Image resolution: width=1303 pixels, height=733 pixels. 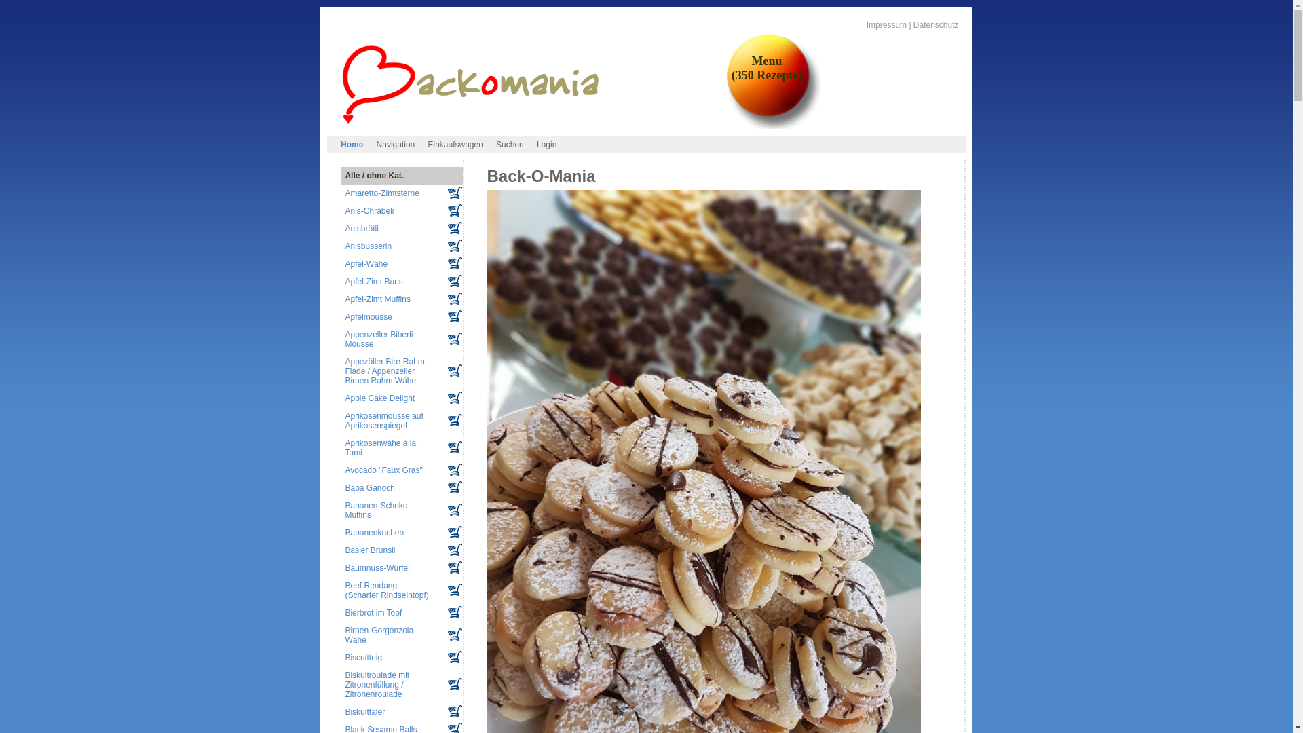 What do you see at coordinates (547, 145) in the screenshot?
I see `Login` at bounding box center [547, 145].